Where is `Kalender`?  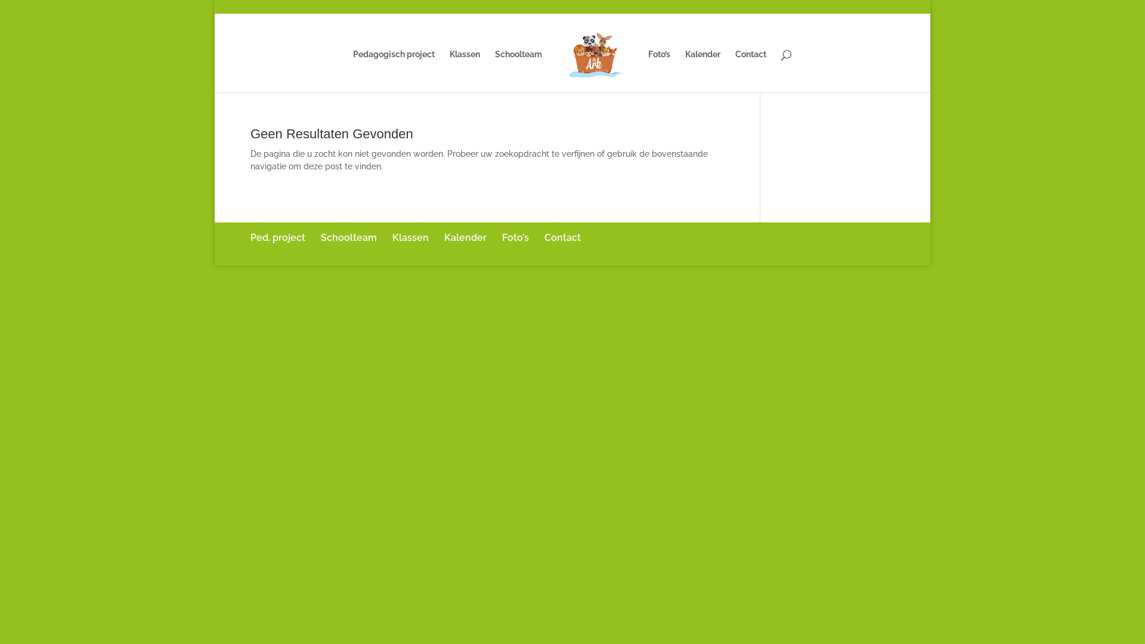
Kalender is located at coordinates (703, 72).